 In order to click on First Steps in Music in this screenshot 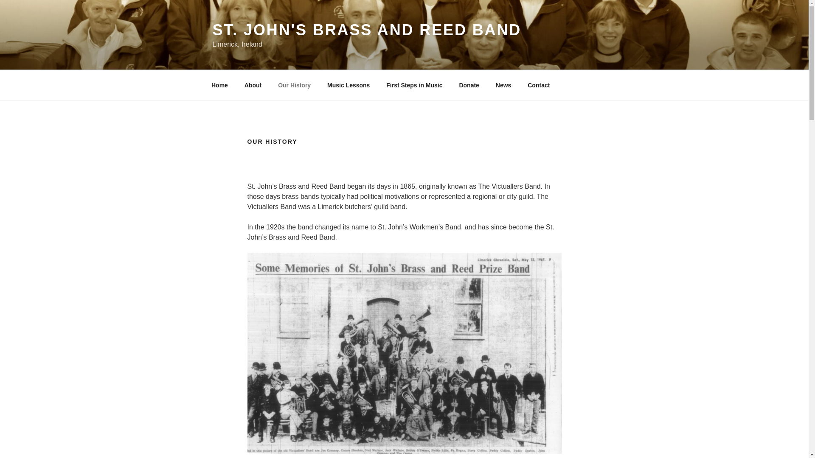, I will do `click(414, 85)`.